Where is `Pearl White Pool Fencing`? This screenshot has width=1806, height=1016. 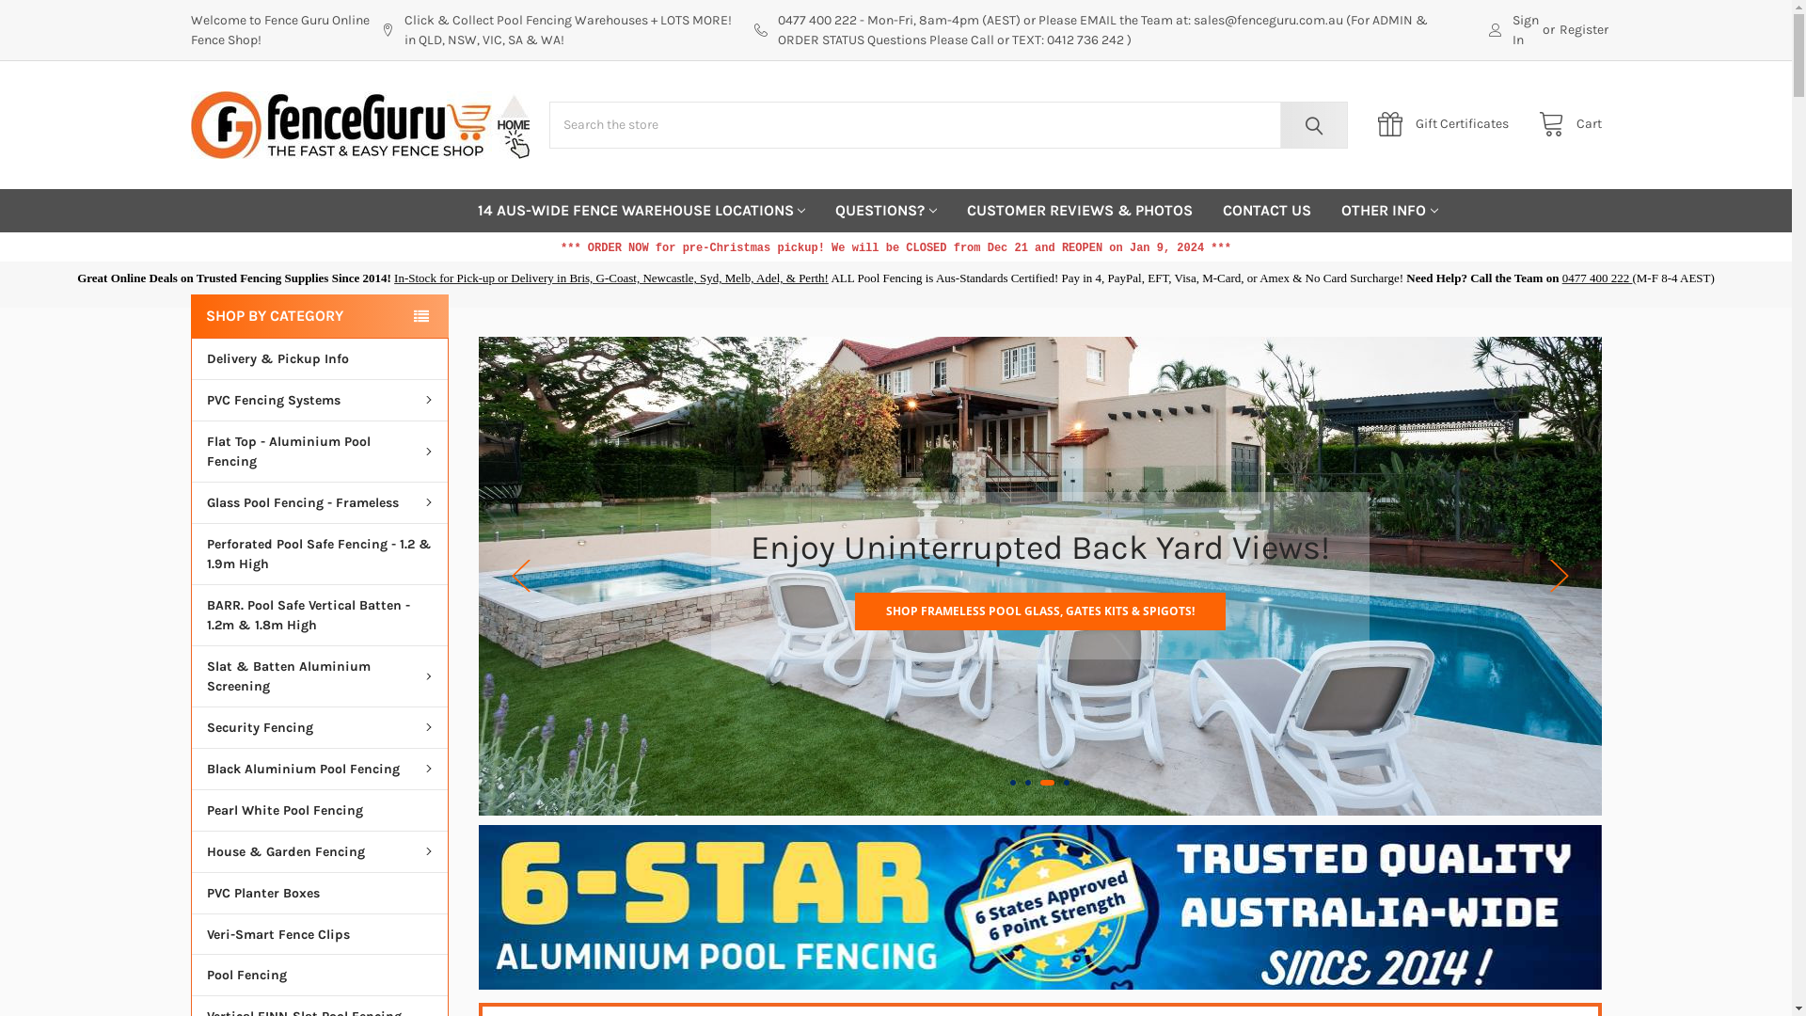
Pearl White Pool Fencing is located at coordinates (320, 809).